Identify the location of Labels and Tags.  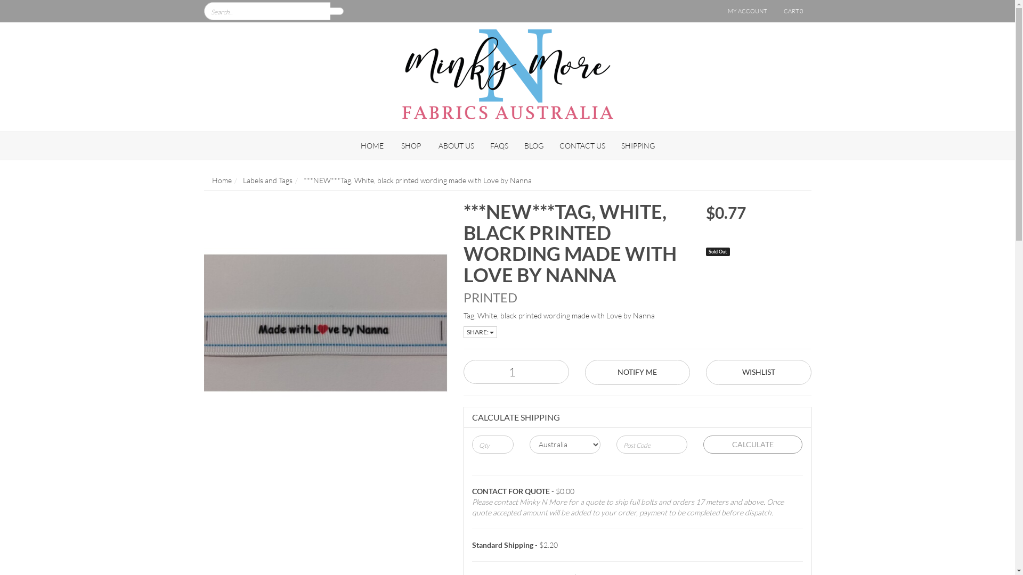
(267, 180).